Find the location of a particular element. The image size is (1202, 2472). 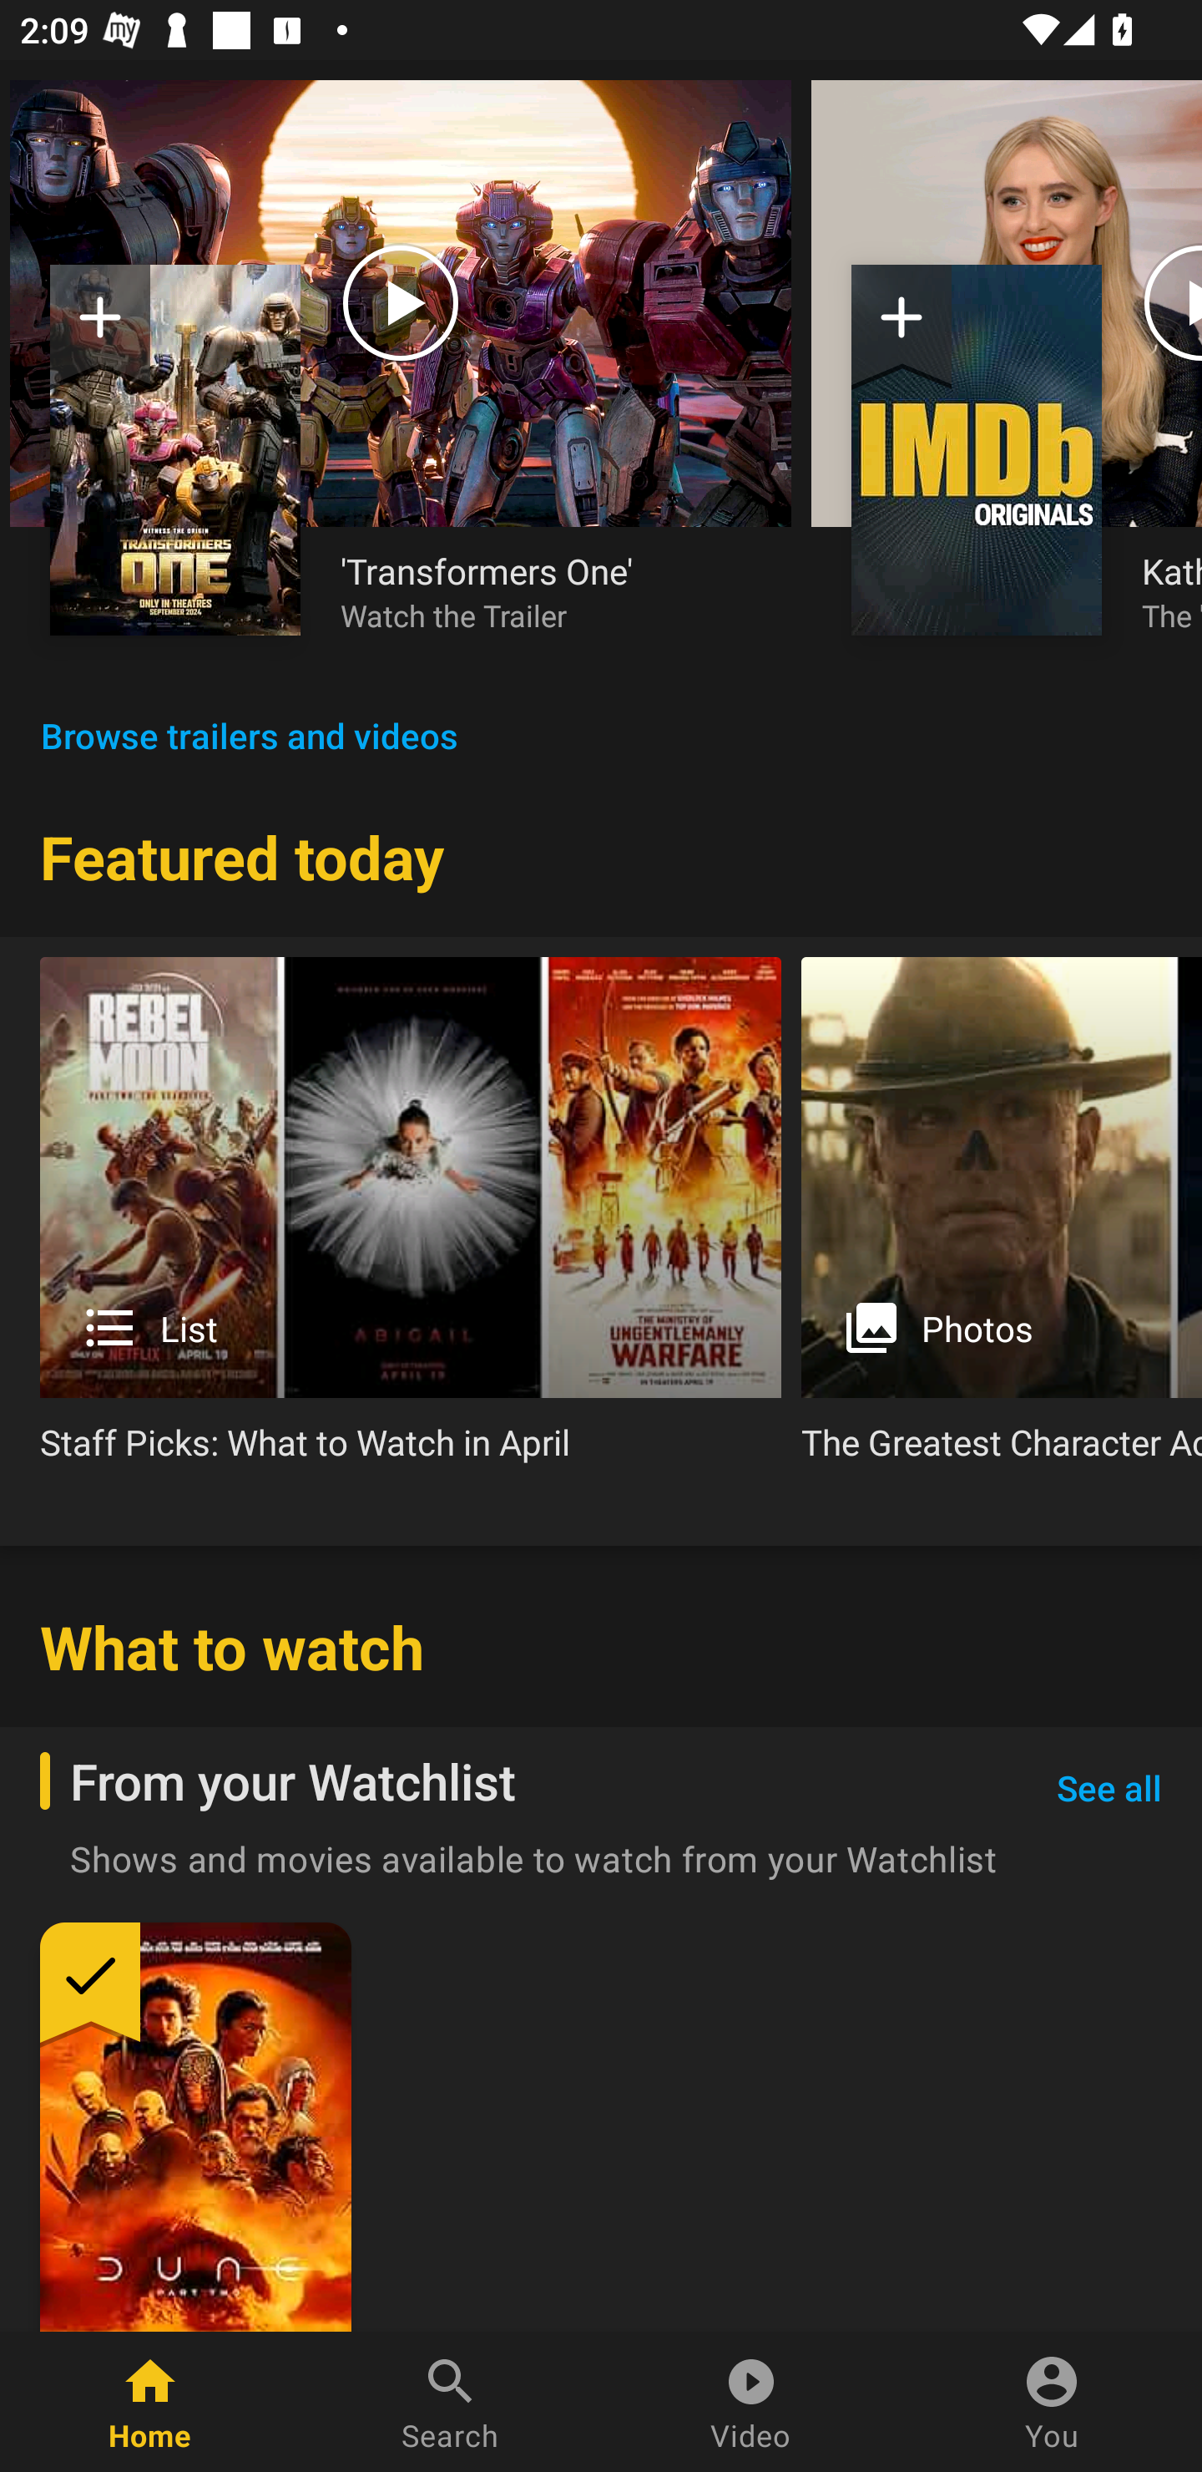

'Transformers One' Watch the Trailer is located at coordinates (546, 590).